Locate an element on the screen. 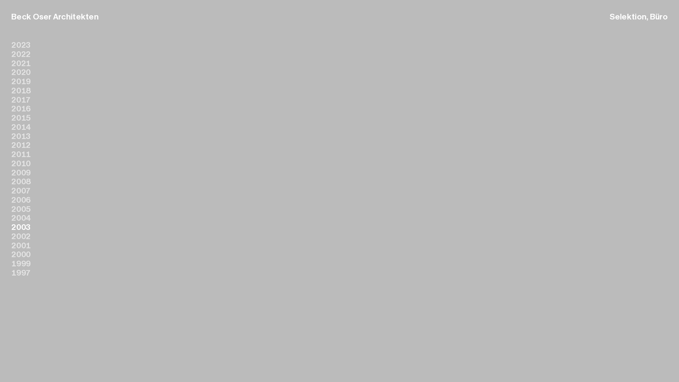  2002 is located at coordinates (21, 236).